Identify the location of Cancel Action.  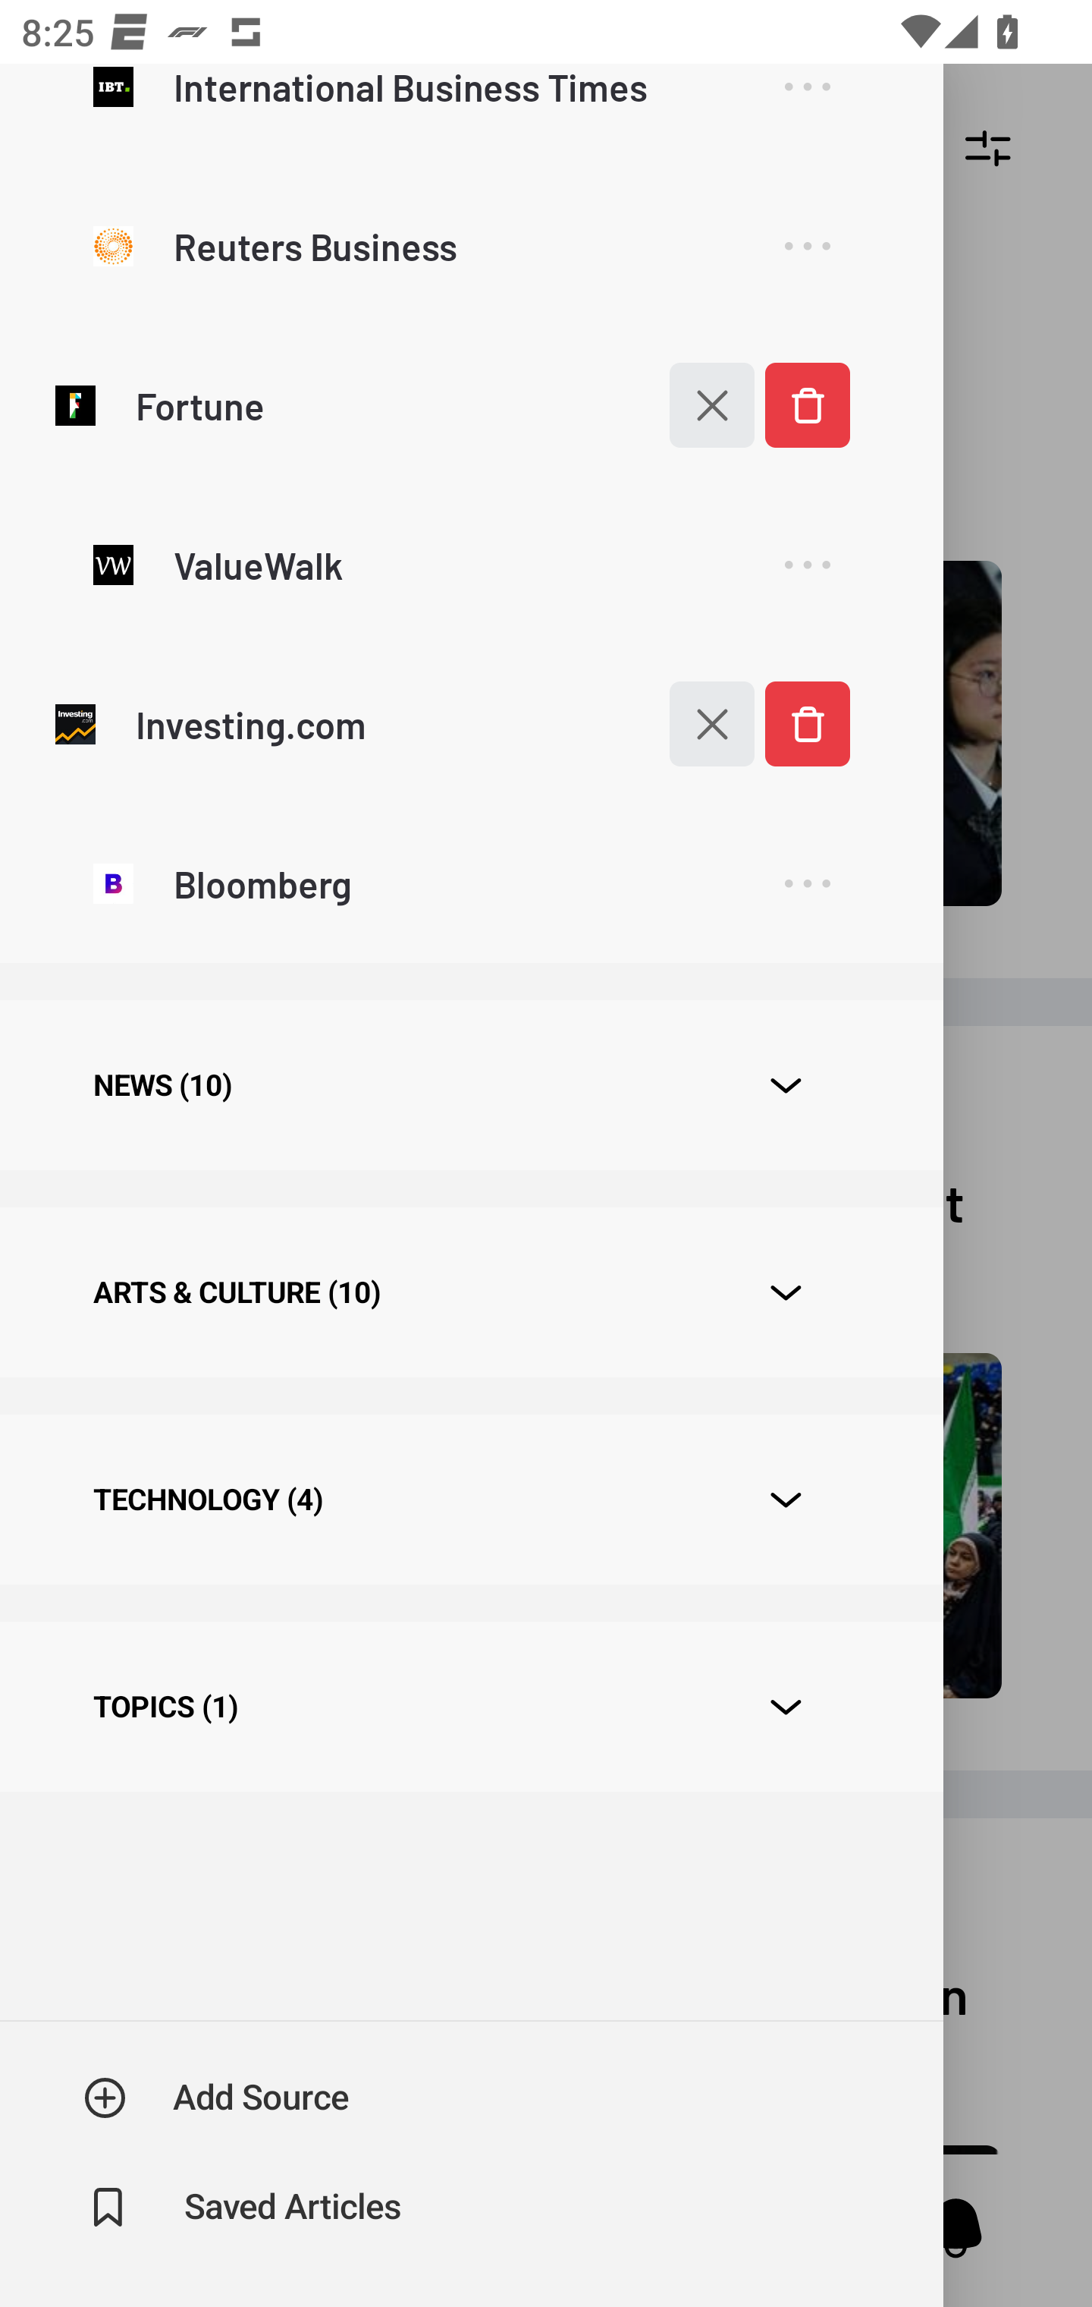
(696, 722).